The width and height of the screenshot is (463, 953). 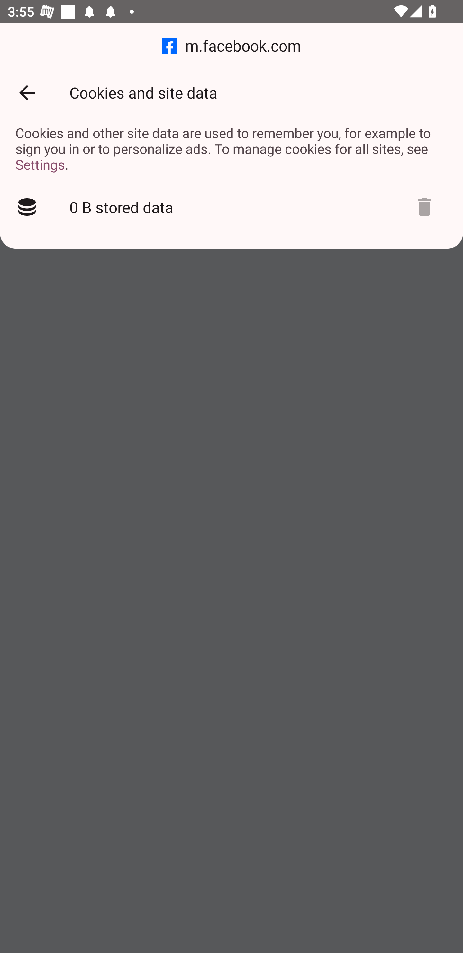 What do you see at coordinates (232, 46) in the screenshot?
I see `m.facebook.com` at bounding box center [232, 46].